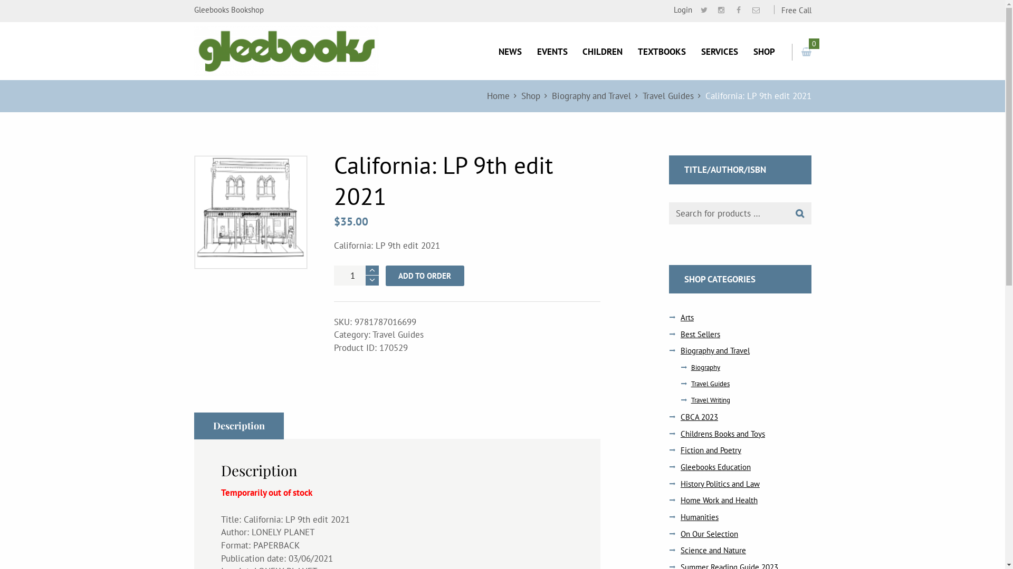  I want to click on Search for products:, so click(740, 214).